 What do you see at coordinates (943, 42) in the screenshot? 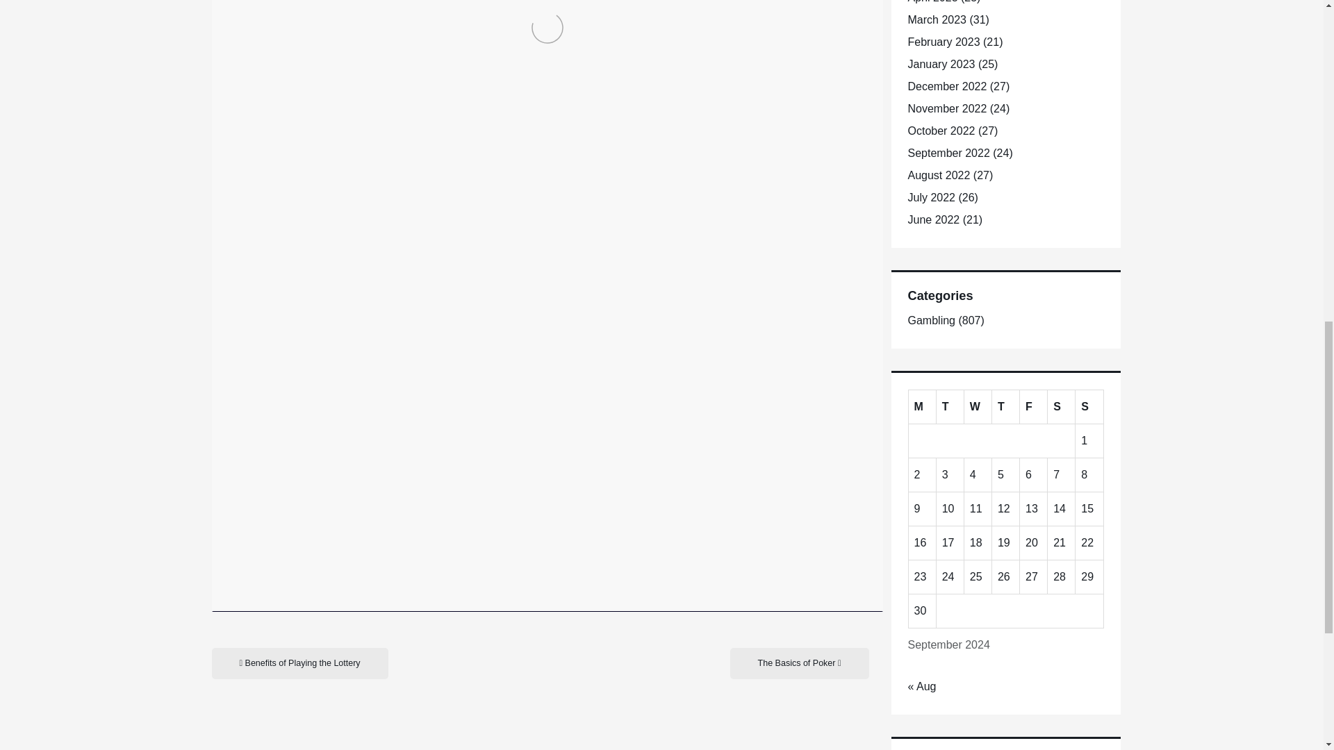
I see `February 2023` at bounding box center [943, 42].